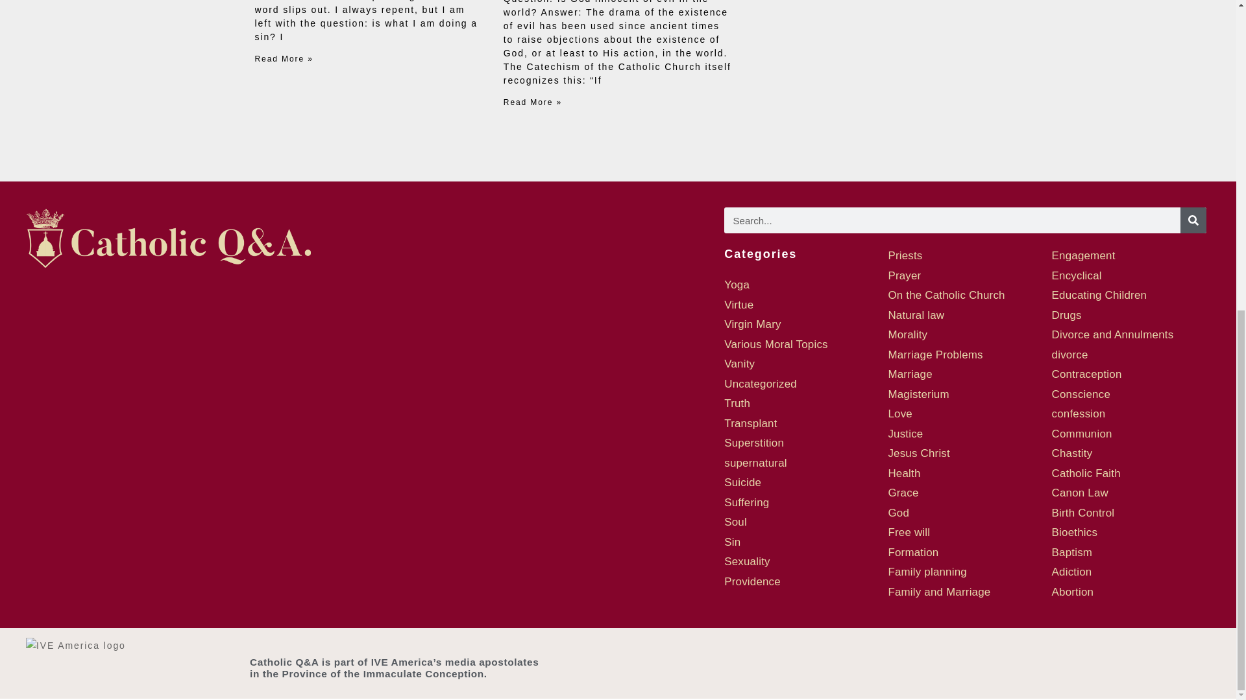 Image resolution: width=1246 pixels, height=700 pixels. Describe the element at coordinates (750, 423) in the screenshot. I see `Transplant` at that location.